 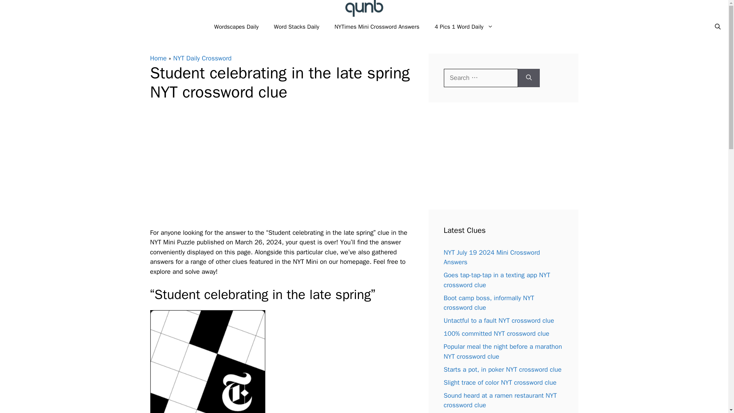 I want to click on Slight trace of color NYT crossword clue, so click(x=500, y=382).